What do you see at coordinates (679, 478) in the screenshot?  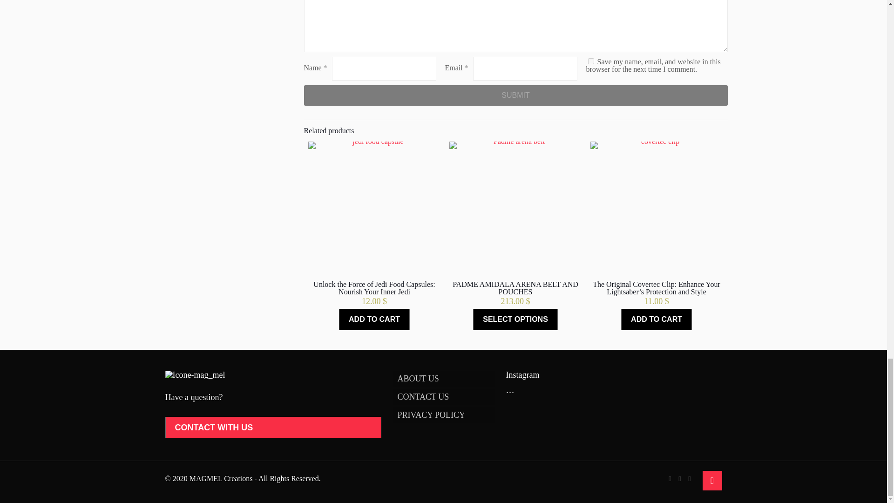 I see `Pinterest` at bounding box center [679, 478].